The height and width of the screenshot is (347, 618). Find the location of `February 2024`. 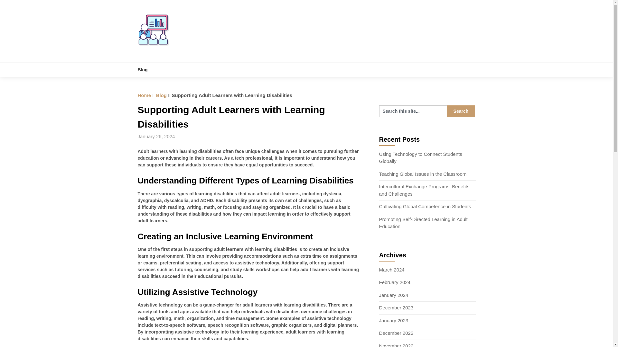

February 2024 is located at coordinates (395, 282).